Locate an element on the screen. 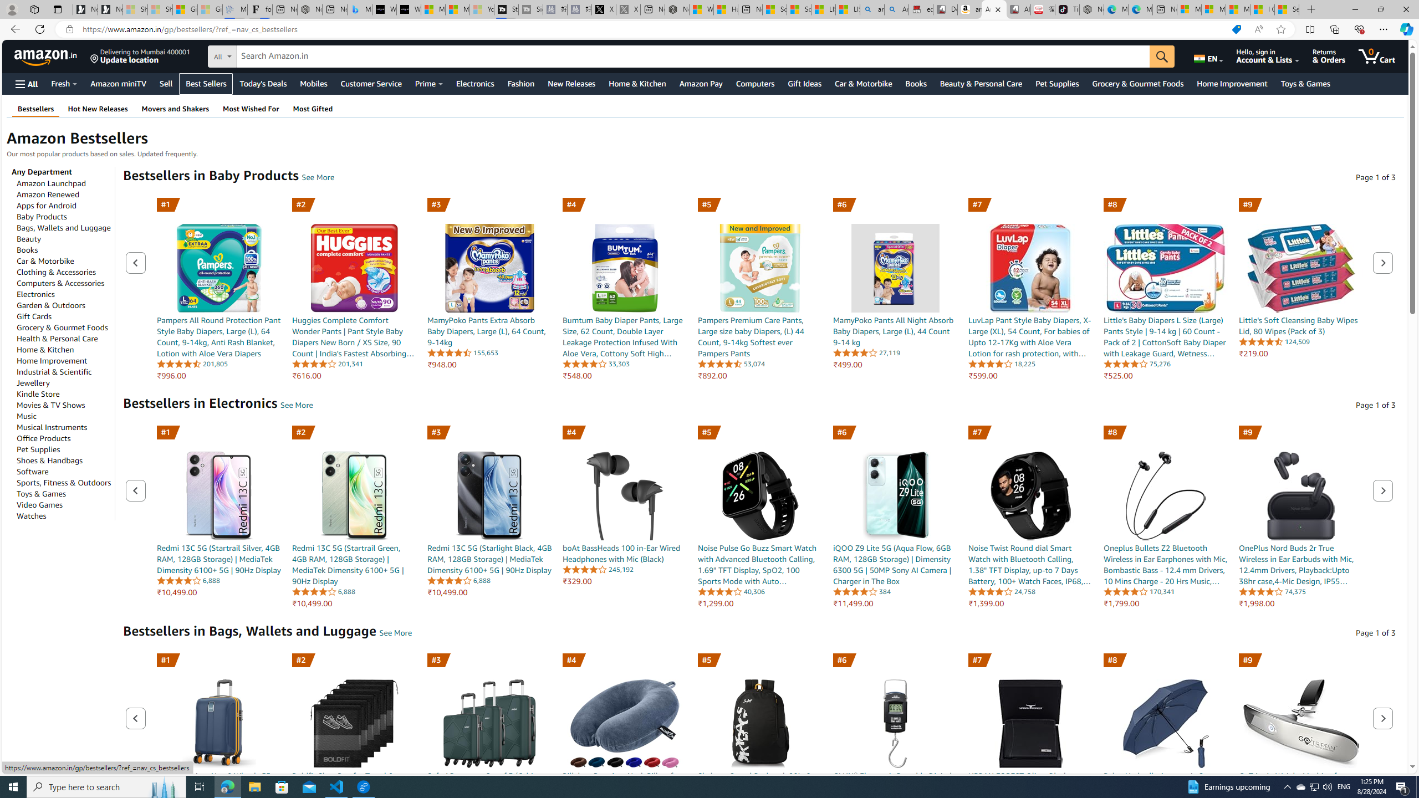 The image size is (1419, 798). Bestsellers in Baby Products - See More is located at coordinates (318, 177).